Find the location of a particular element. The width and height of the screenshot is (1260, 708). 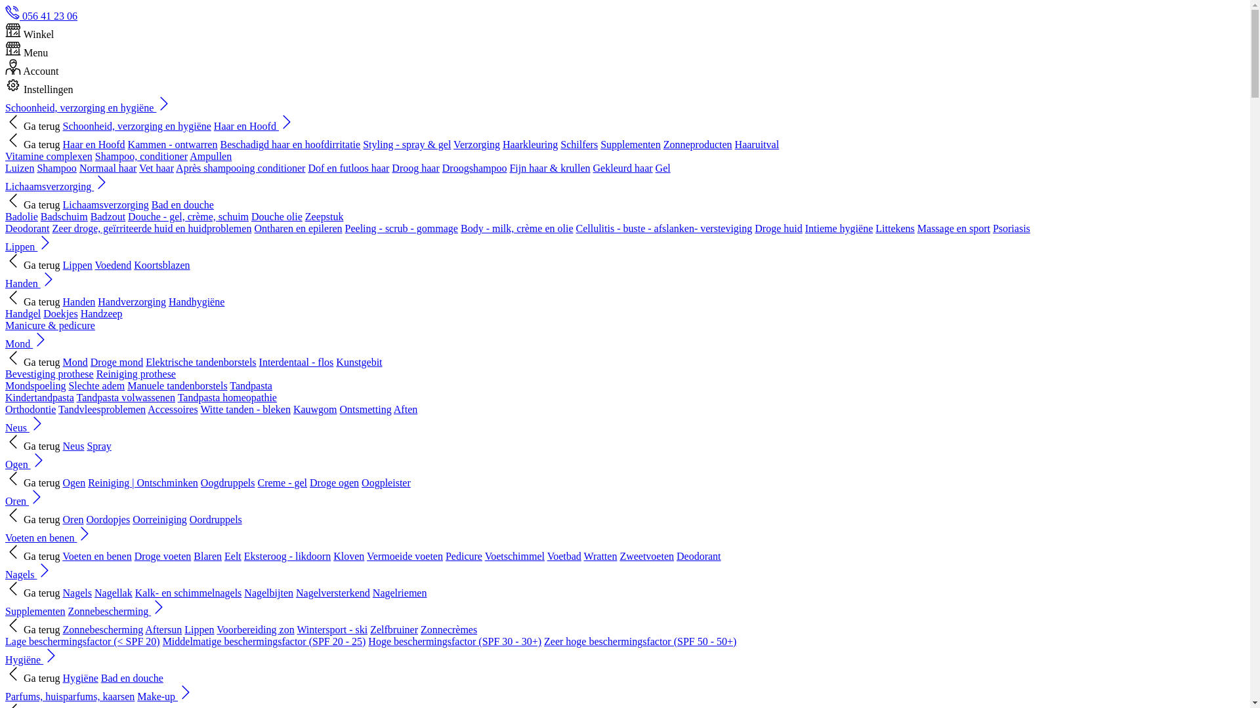

Ontharen en epileren is located at coordinates (298, 228).